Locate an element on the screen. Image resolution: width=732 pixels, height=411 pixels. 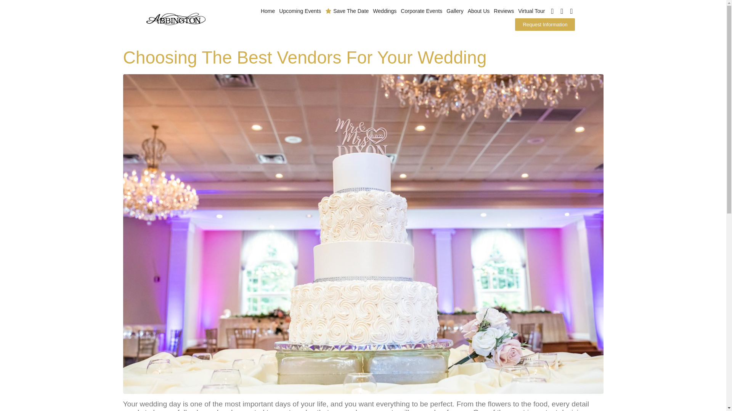
Save The Date is located at coordinates (347, 11).